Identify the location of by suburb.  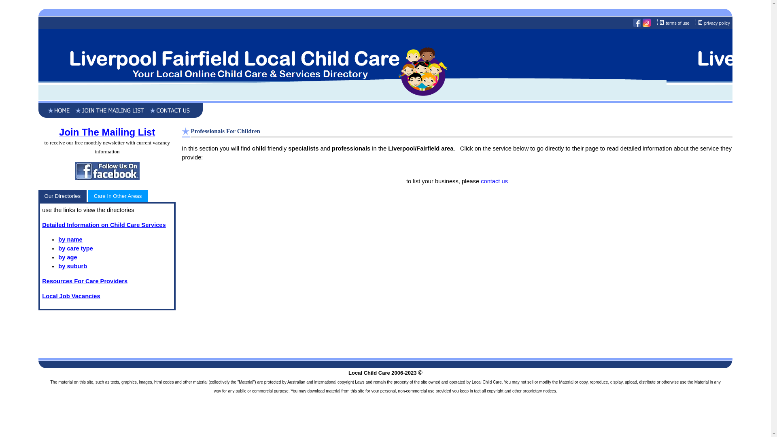
(73, 266).